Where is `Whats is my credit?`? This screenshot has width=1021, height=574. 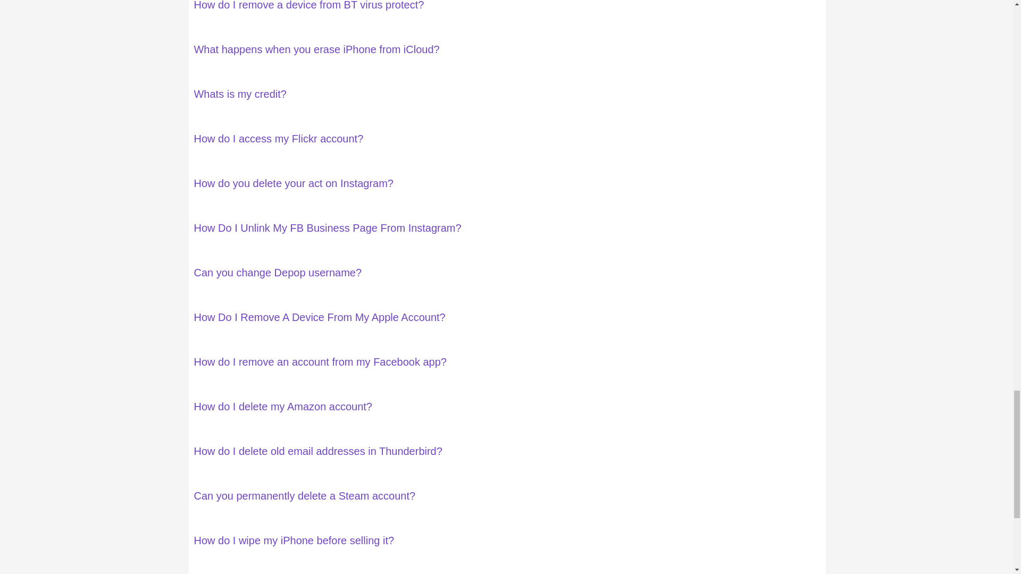
Whats is my credit? is located at coordinates (239, 94).